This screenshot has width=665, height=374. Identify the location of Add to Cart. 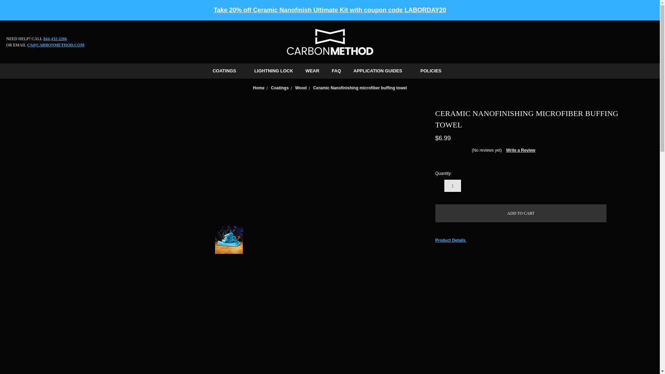
(521, 213).